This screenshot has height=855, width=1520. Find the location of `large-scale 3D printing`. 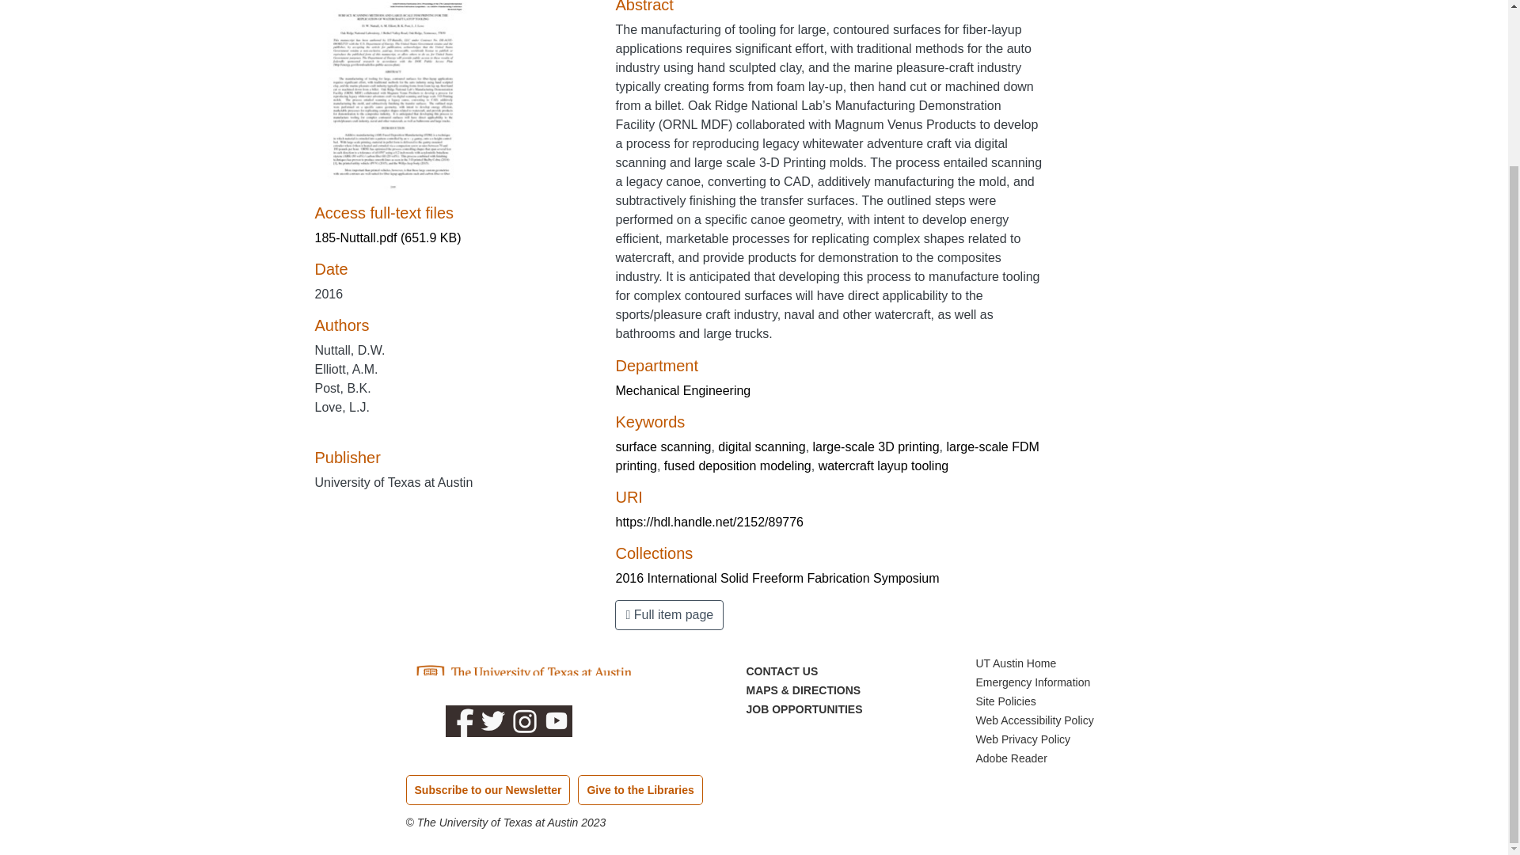

large-scale 3D printing is located at coordinates (876, 446).